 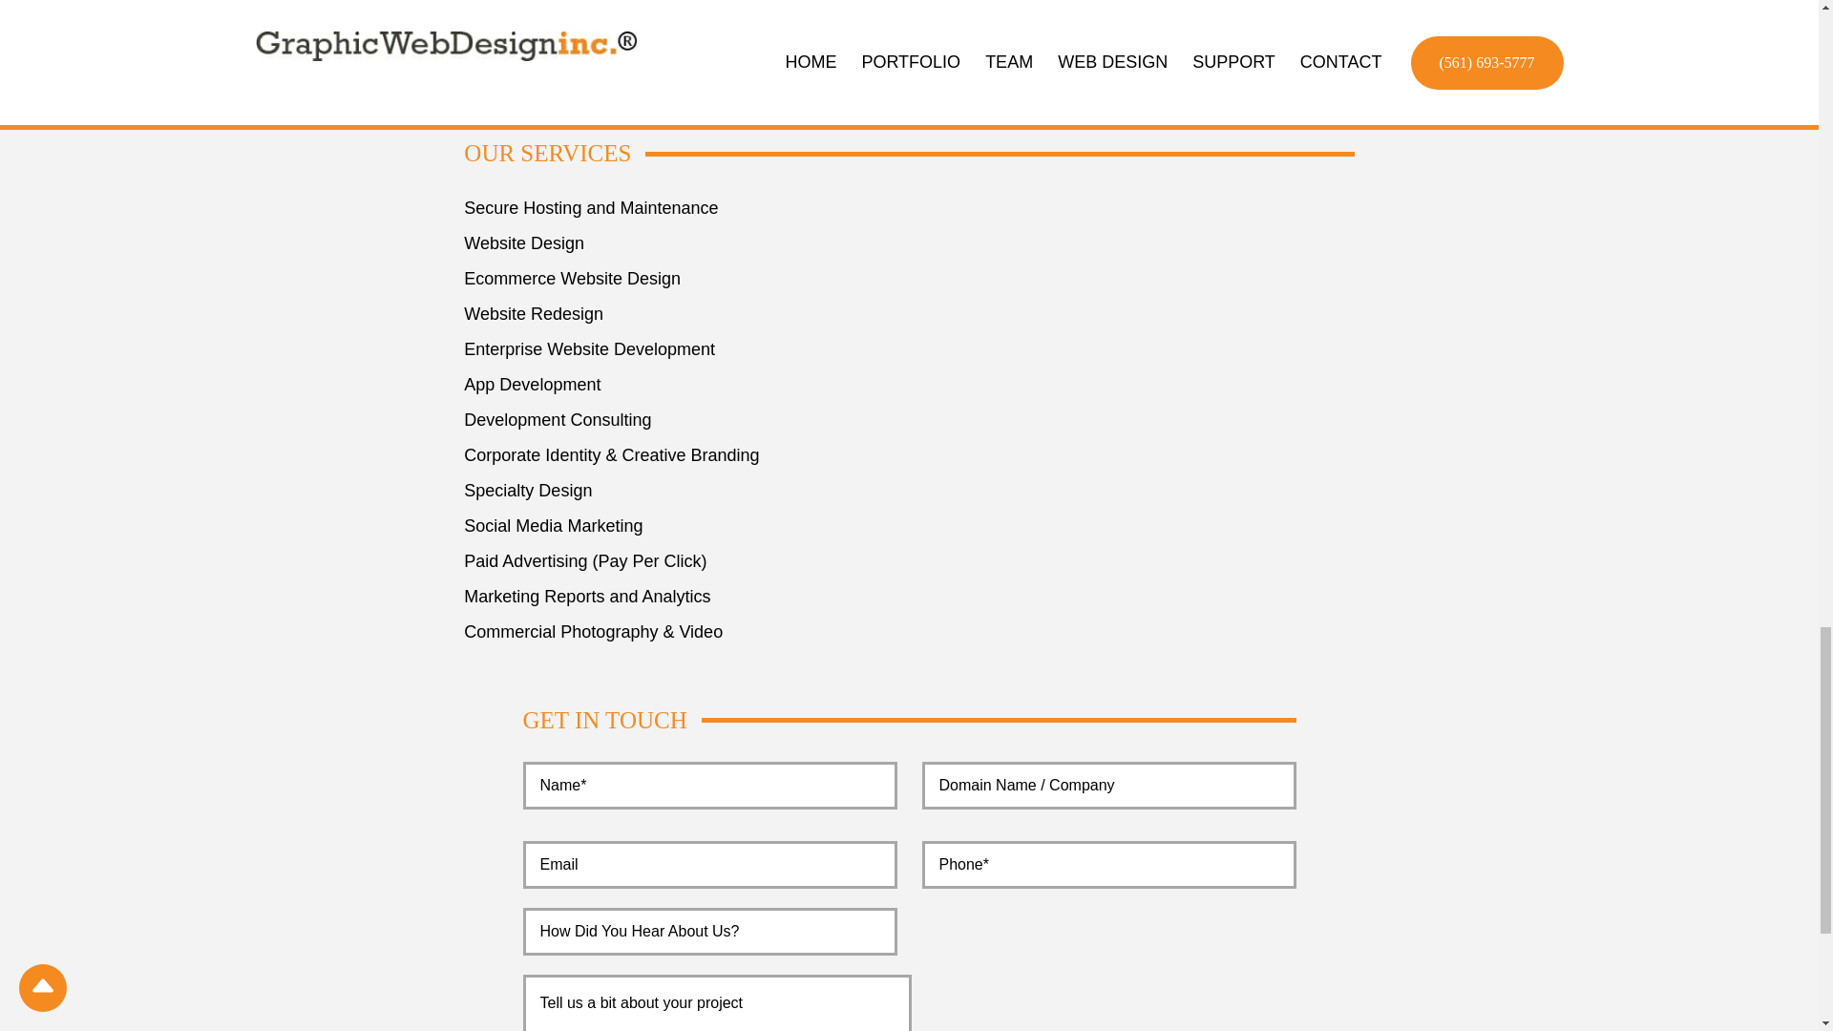 What do you see at coordinates (909, 525) in the screenshot?
I see `Social Media Marketing` at bounding box center [909, 525].